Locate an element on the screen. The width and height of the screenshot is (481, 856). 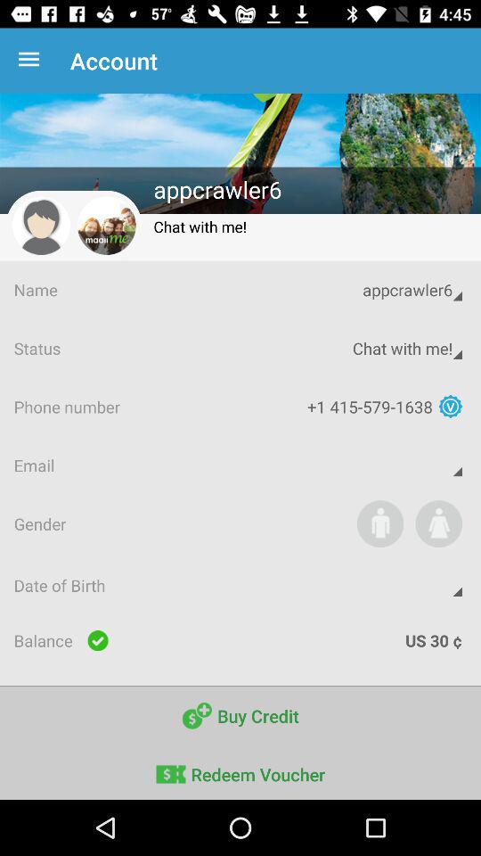
press app to the left of account app is located at coordinates (32, 61).